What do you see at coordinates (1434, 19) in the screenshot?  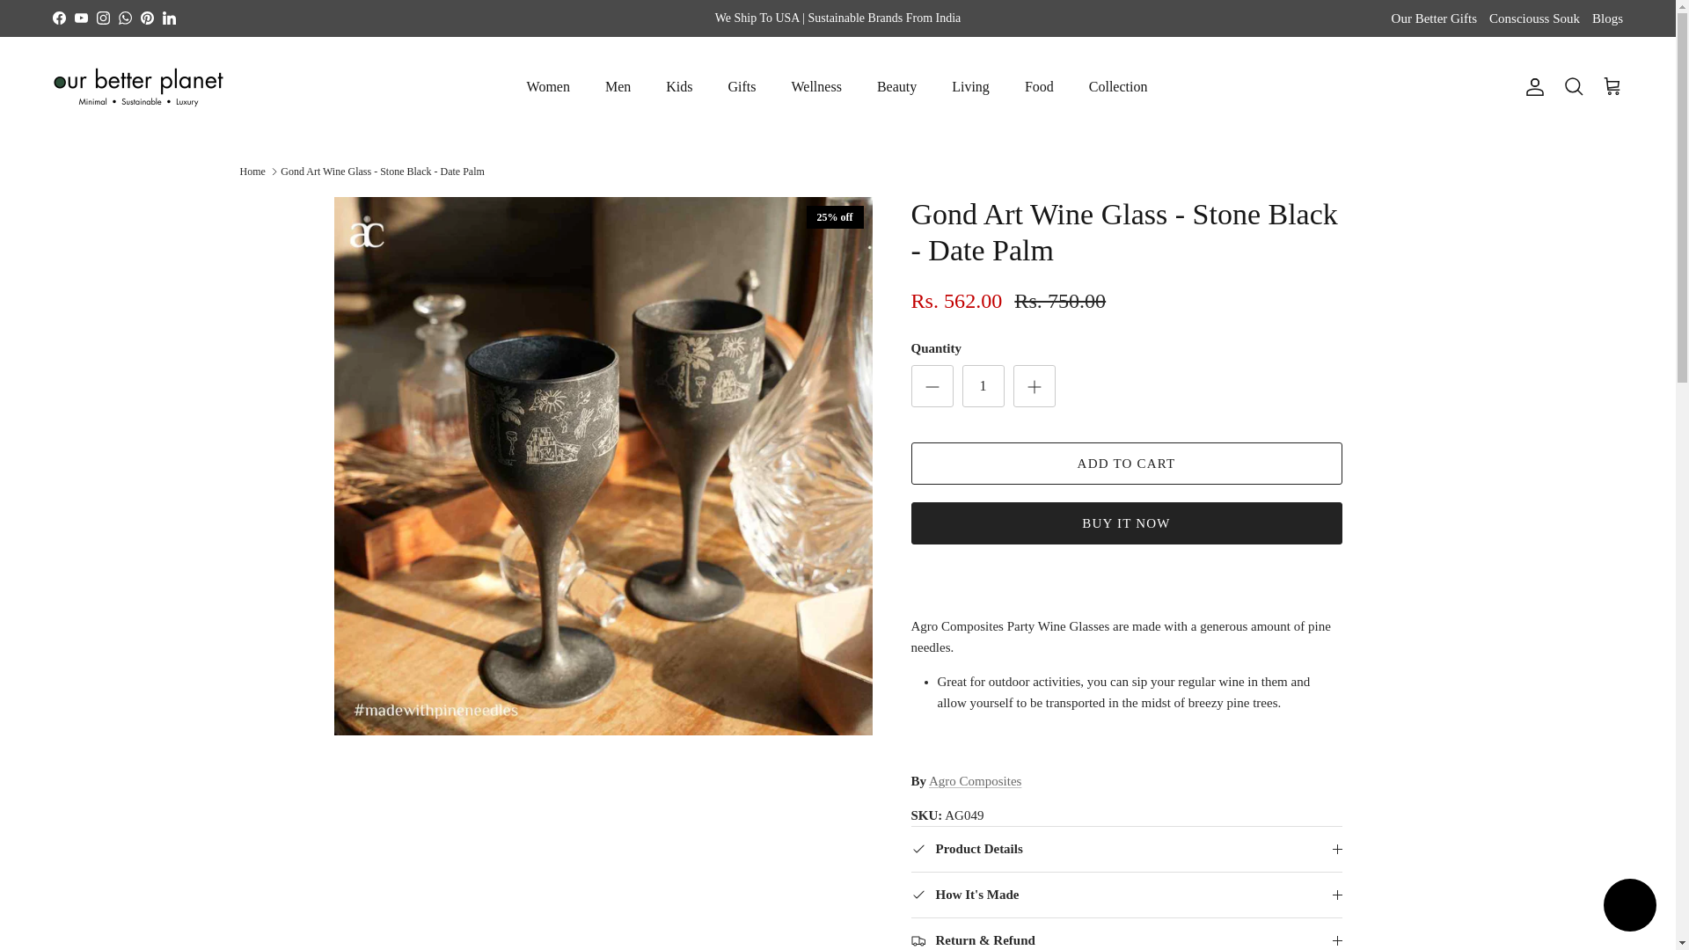 I see `Our Better Gifts` at bounding box center [1434, 19].